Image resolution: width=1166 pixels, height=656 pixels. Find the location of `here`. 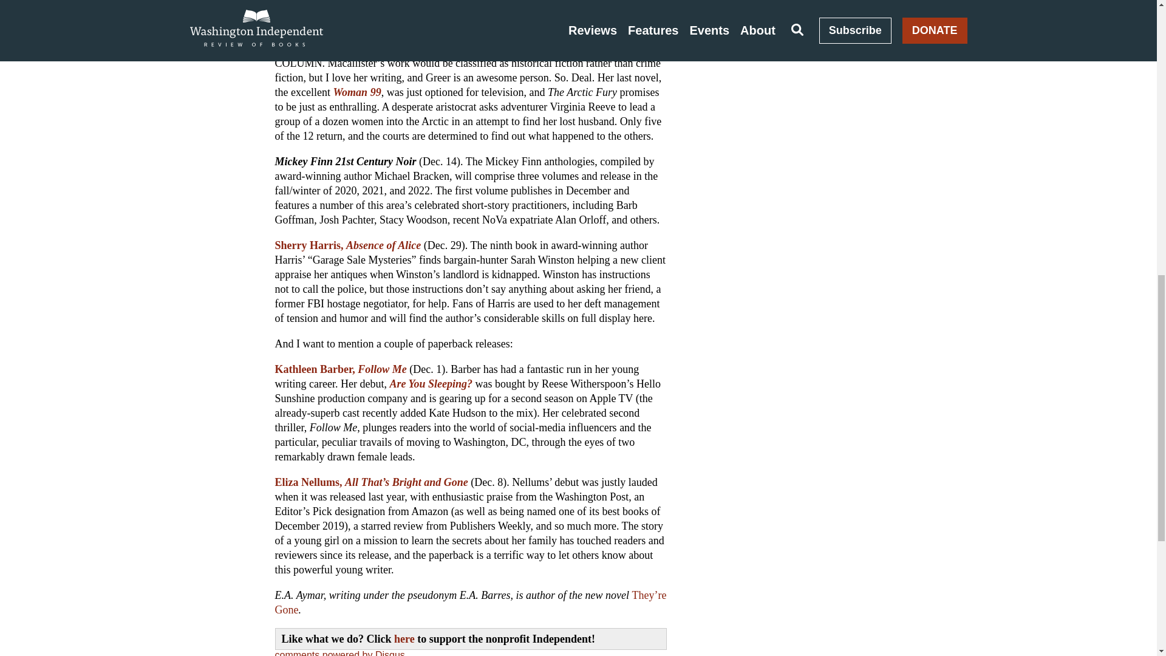

here is located at coordinates (404, 639).